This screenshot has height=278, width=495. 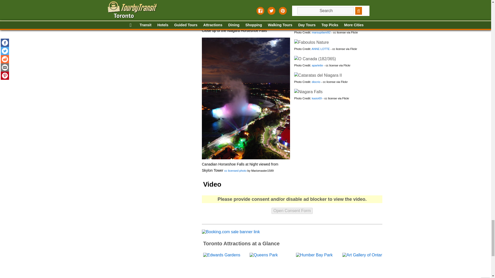 I want to click on Click to Enlarge, so click(x=308, y=92).